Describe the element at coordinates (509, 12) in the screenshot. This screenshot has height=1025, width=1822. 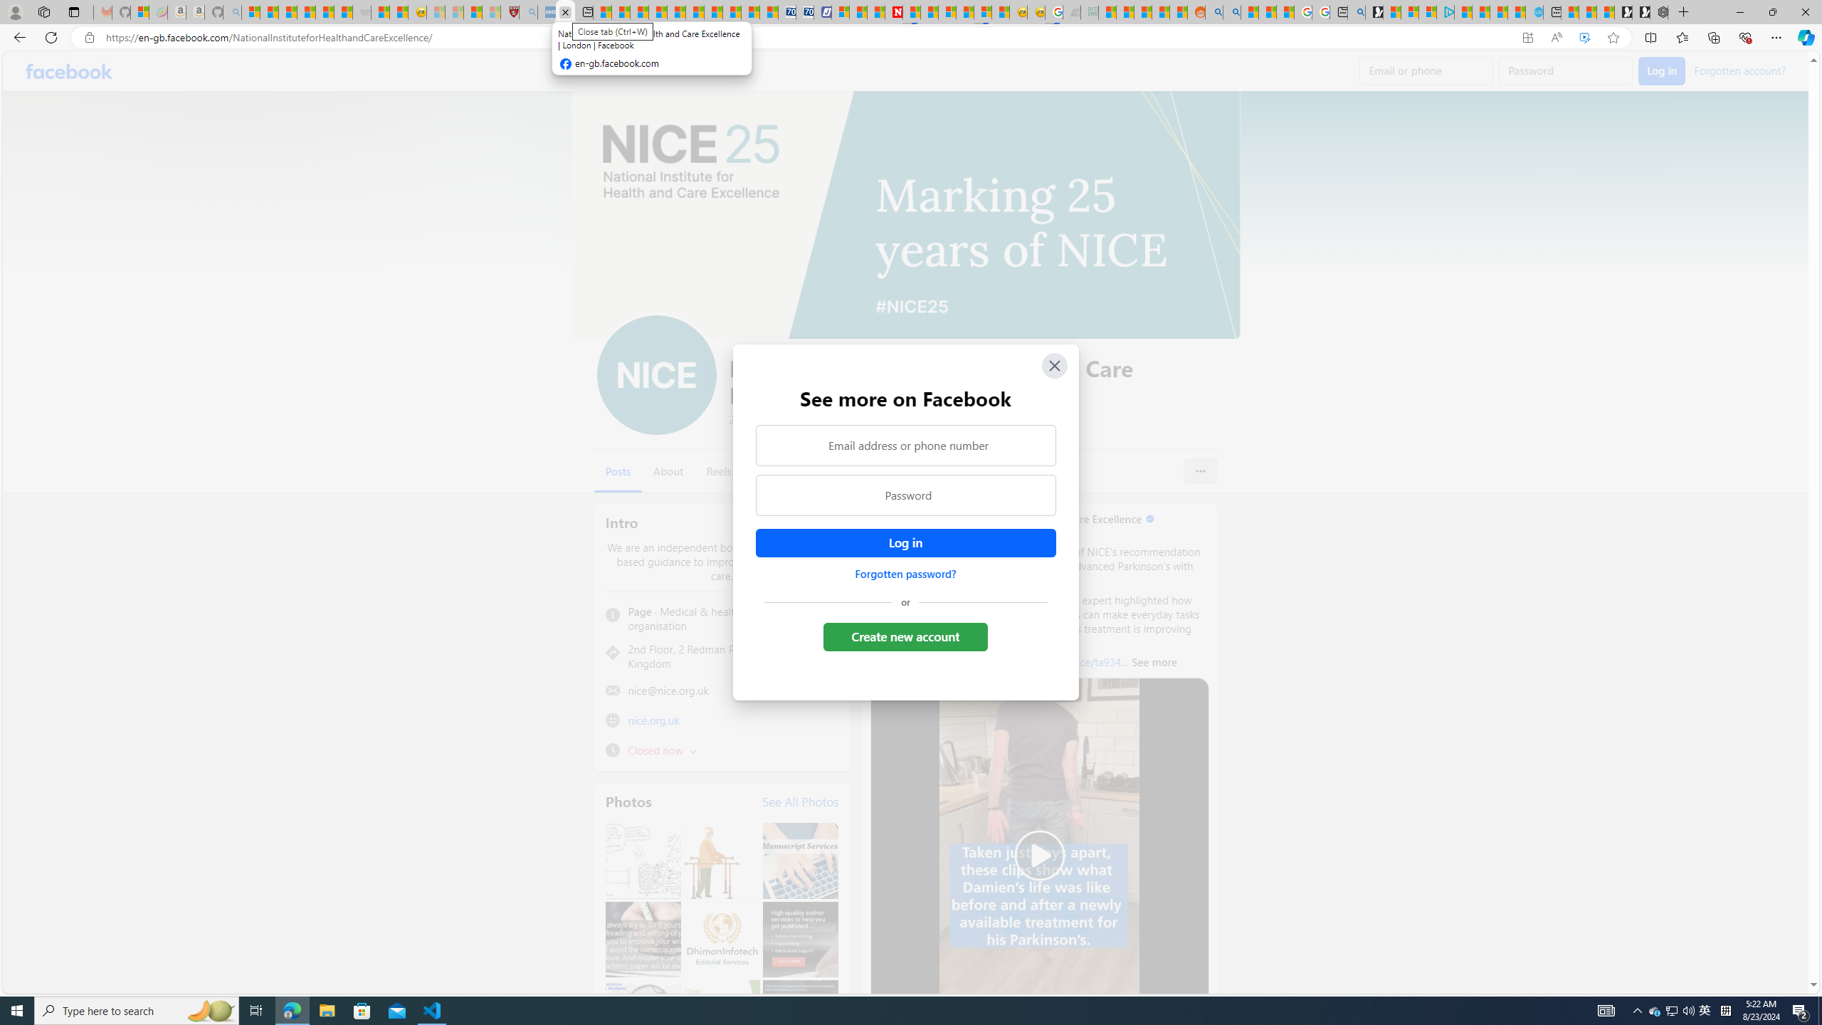
I see `Robert H. Shmerling, MD - Harvard Health` at that location.